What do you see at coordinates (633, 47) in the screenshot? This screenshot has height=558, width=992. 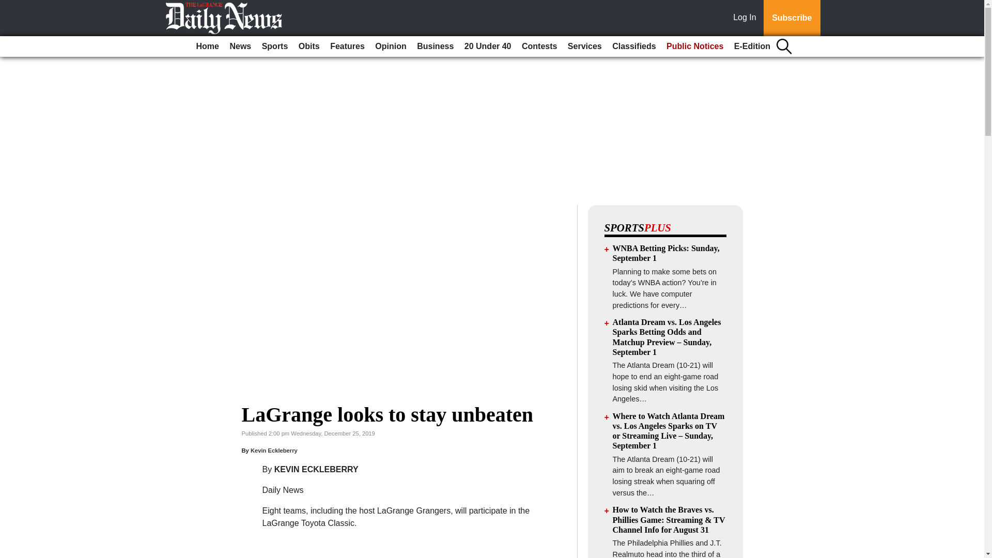 I see `Classifieds` at bounding box center [633, 47].